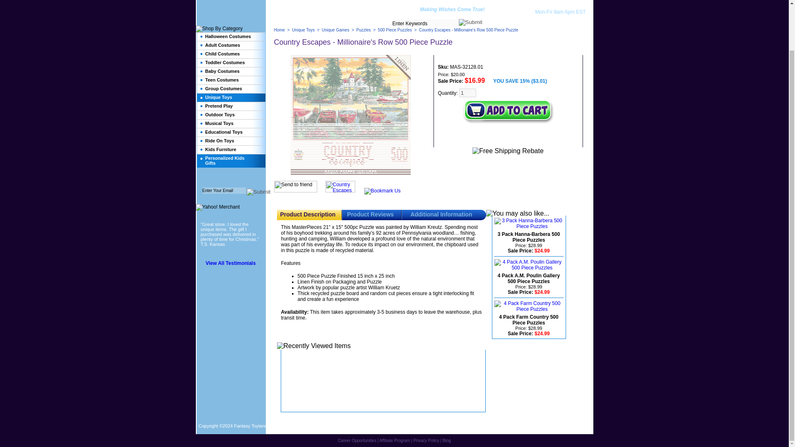 This screenshot has height=447, width=795. Describe the element at coordinates (441, 214) in the screenshot. I see `Additional Information` at that location.